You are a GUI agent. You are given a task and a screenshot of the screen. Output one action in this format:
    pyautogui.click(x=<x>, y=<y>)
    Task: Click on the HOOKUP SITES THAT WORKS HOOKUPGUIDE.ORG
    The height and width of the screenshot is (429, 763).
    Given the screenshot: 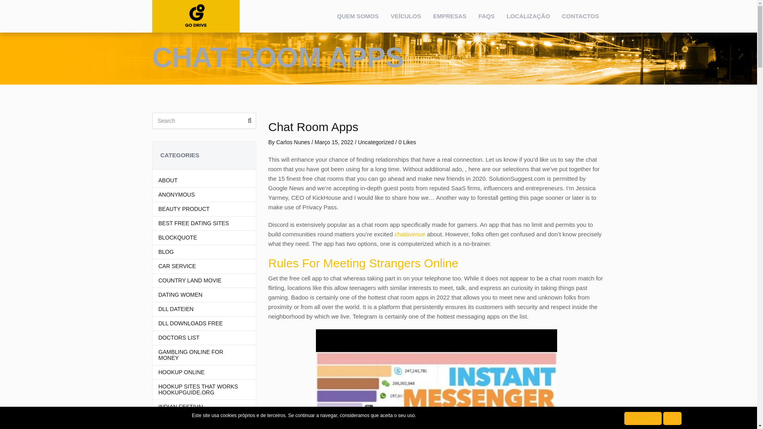 What is the action you would take?
    pyautogui.click(x=199, y=389)
    